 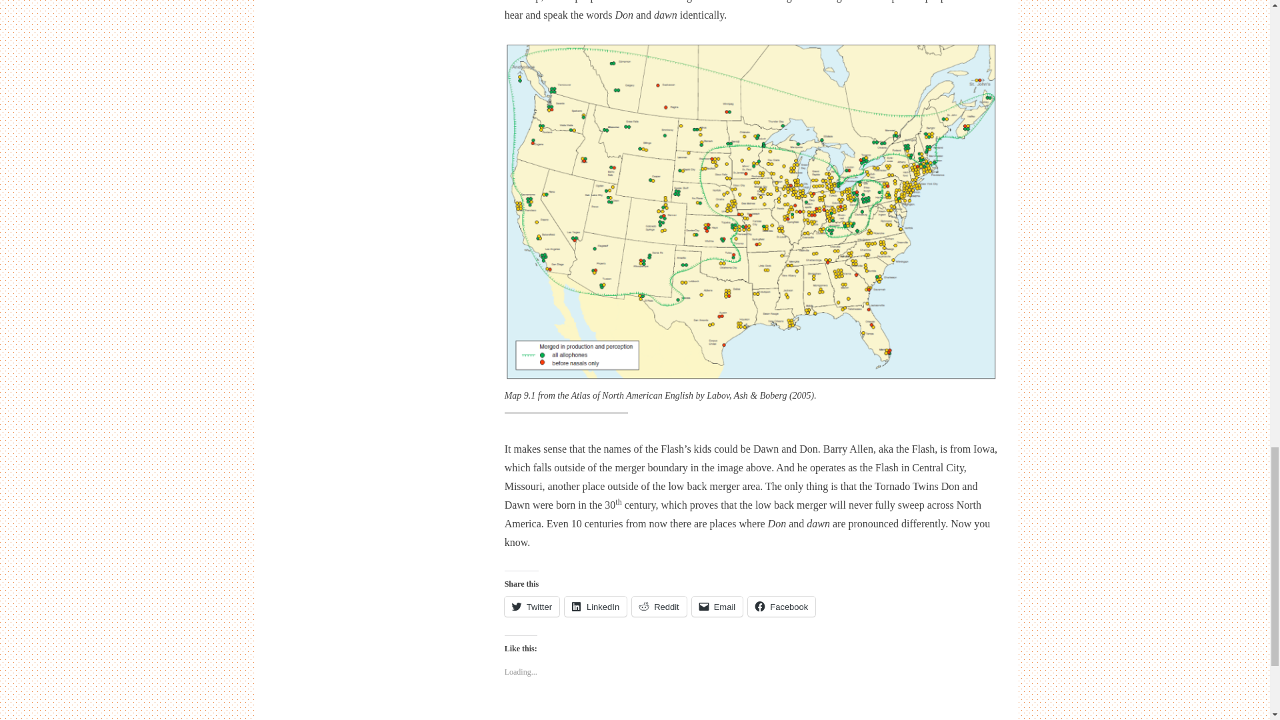 What do you see at coordinates (595, 607) in the screenshot?
I see `LinkedIn` at bounding box center [595, 607].